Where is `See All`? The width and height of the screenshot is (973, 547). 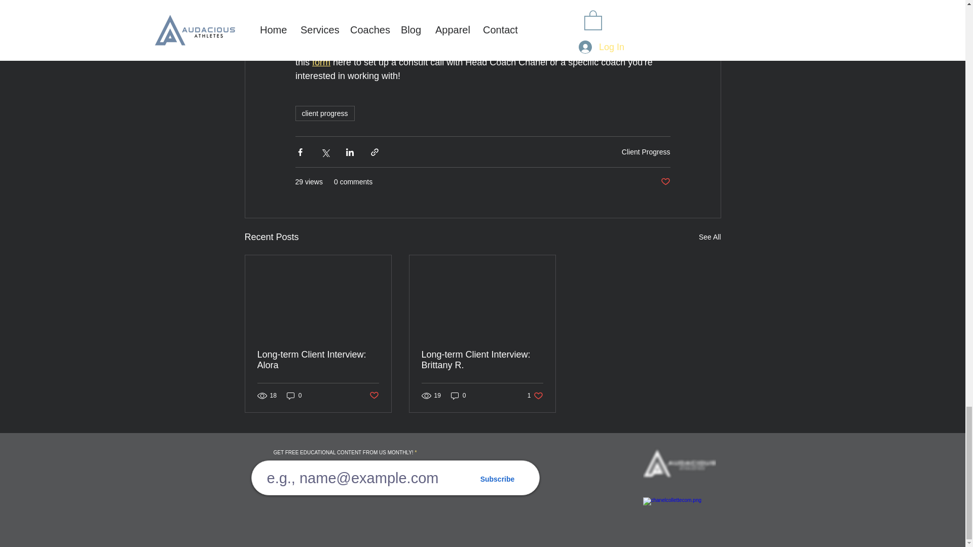 See All is located at coordinates (709, 237).